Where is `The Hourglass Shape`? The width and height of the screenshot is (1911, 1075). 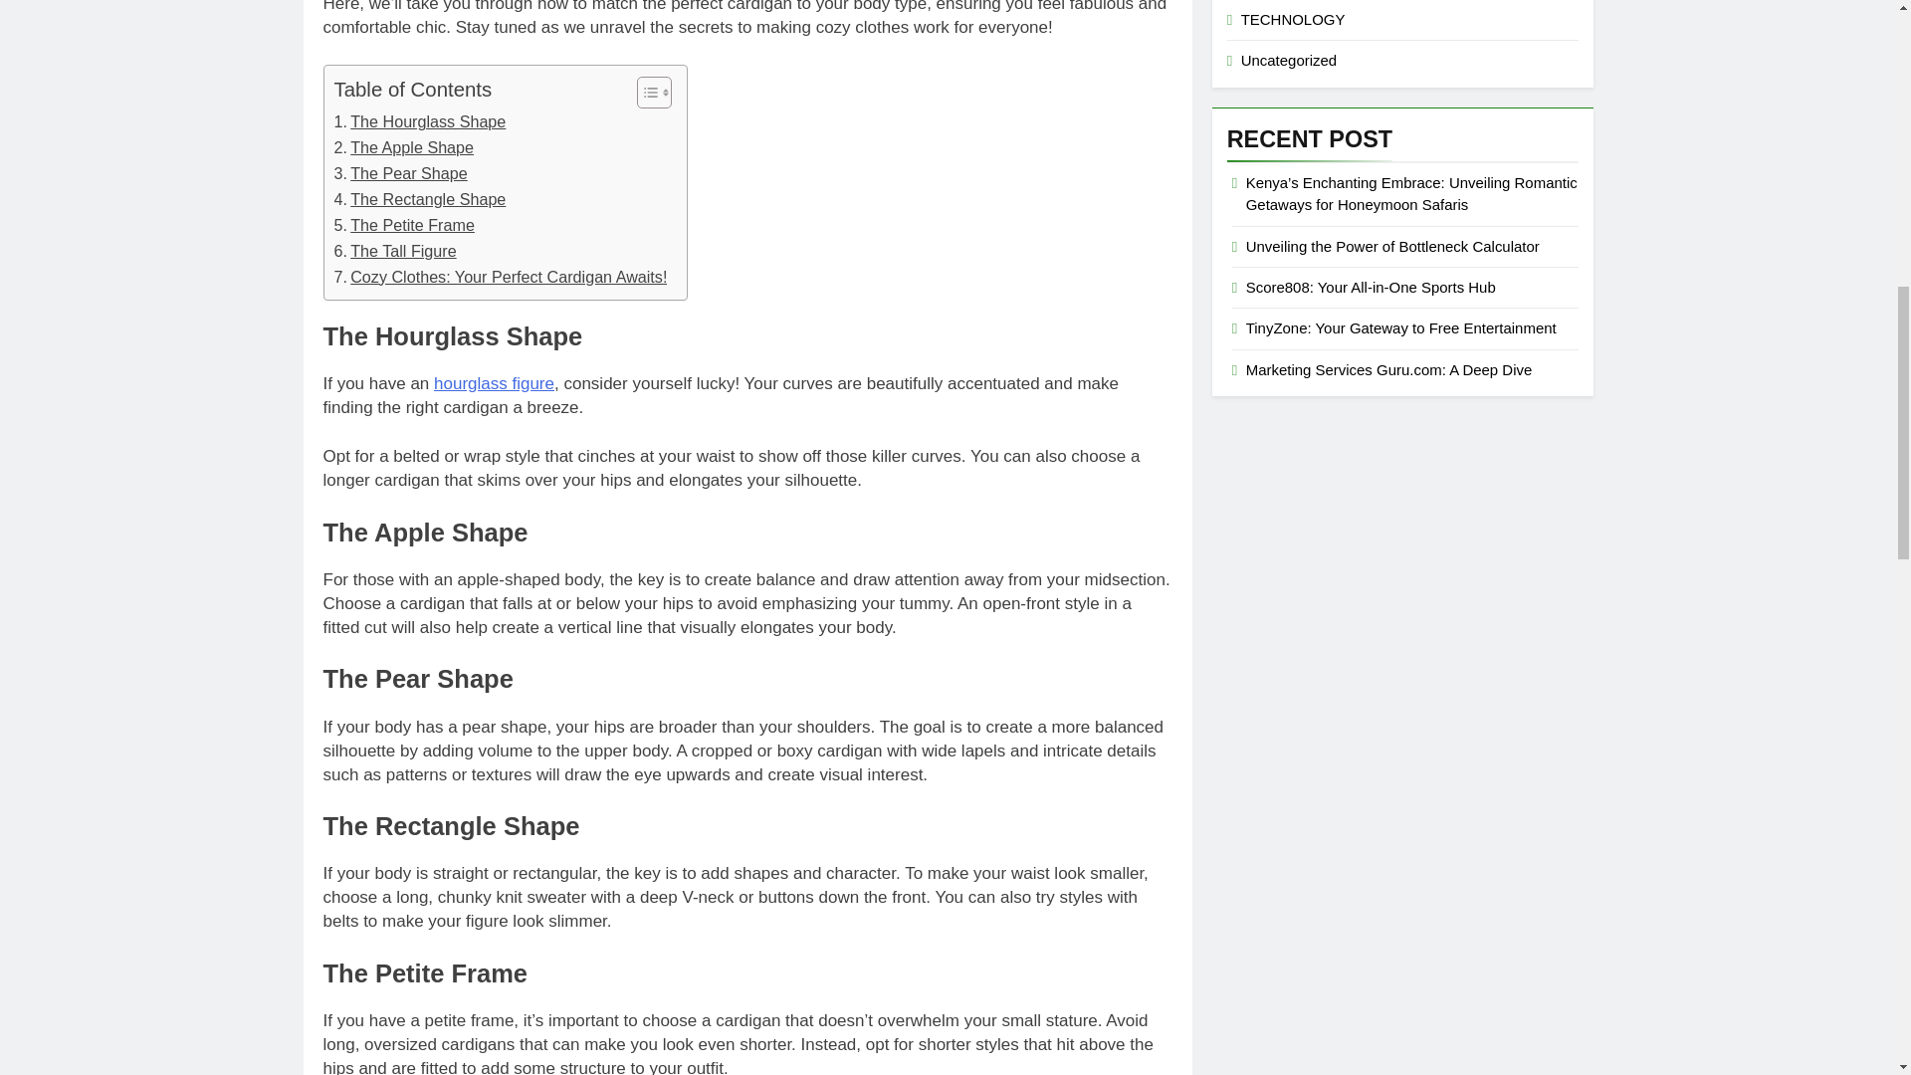
The Hourglass Shape is located at coordinates (420, 122).